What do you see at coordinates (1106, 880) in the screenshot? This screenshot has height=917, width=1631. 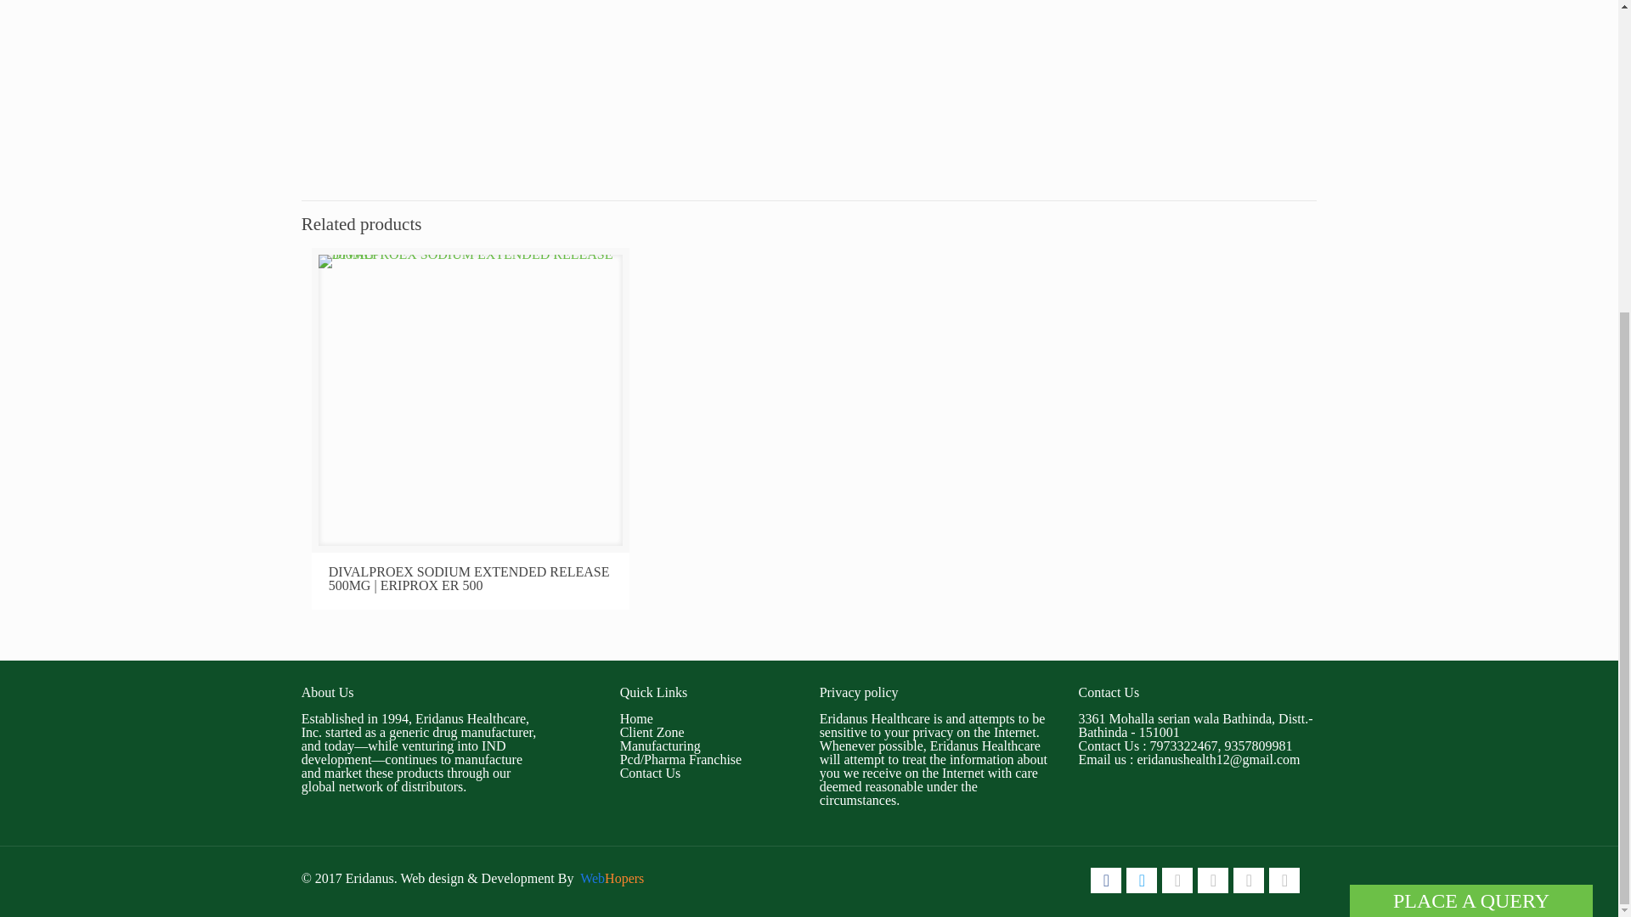 I see `Facebook` at bounding box center [1106, 880].